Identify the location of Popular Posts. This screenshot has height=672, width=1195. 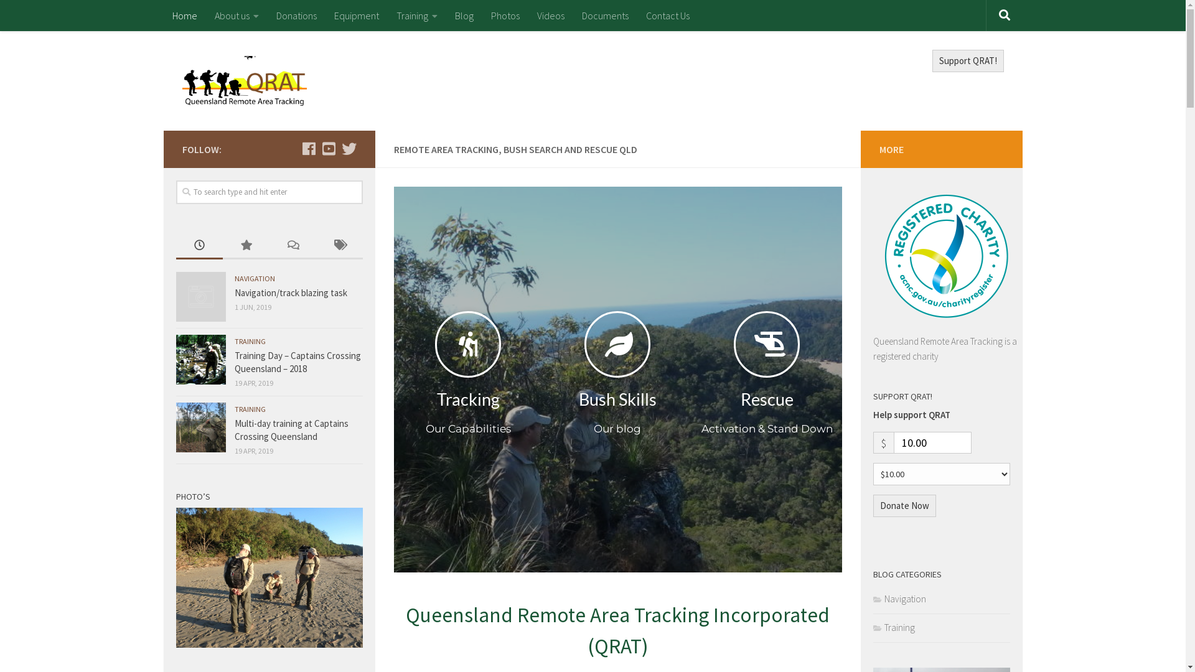
(246, 246).